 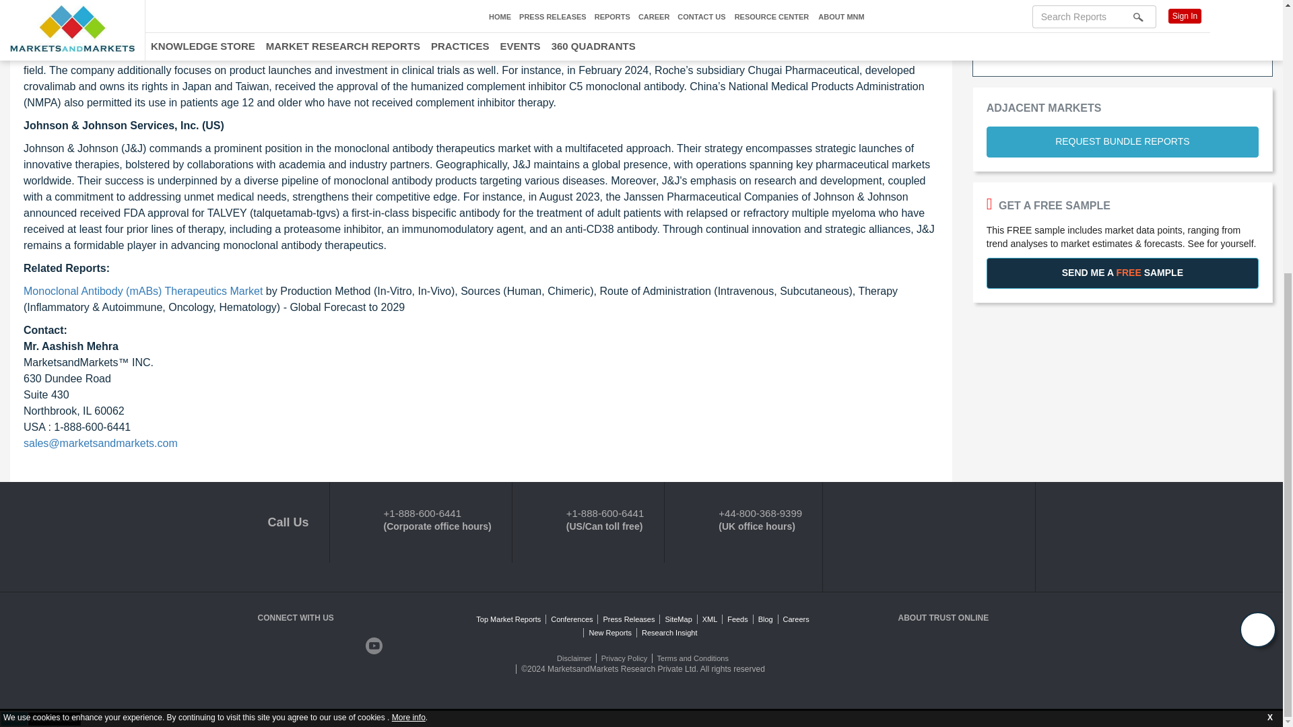 I want to click on REQUEST BUNDLE REPORTS, so click(x=1122, y=141).